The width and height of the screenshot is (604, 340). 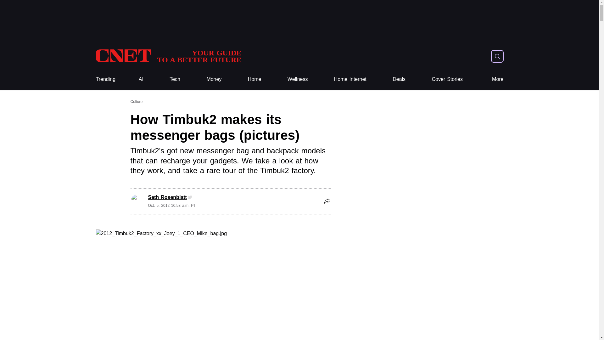 What do you see at coordinates (298, 79) in the screenshot?
I see `Wellness` at bounding box center [298, 79].